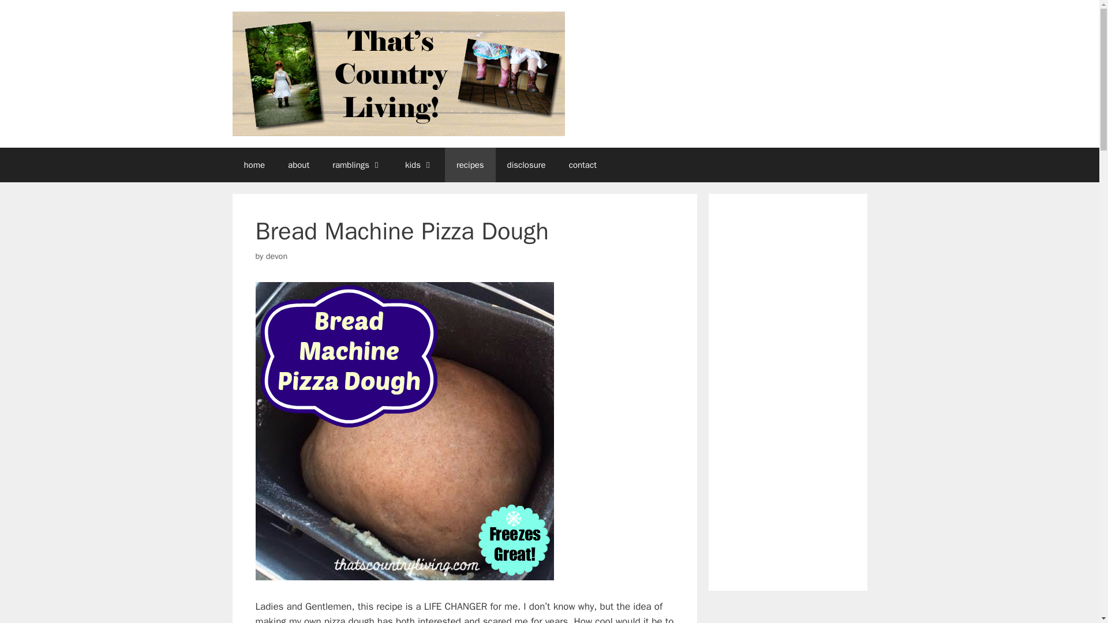 The width and height of the screenshot is (1108, 623). I want to click on disclosure, so click(526, 165).